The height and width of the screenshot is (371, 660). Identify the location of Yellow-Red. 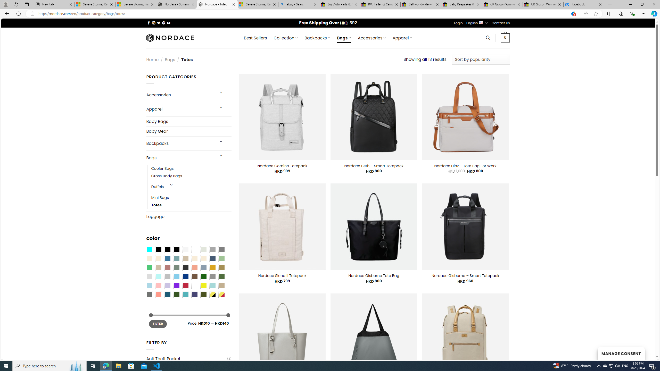
(222, 294).